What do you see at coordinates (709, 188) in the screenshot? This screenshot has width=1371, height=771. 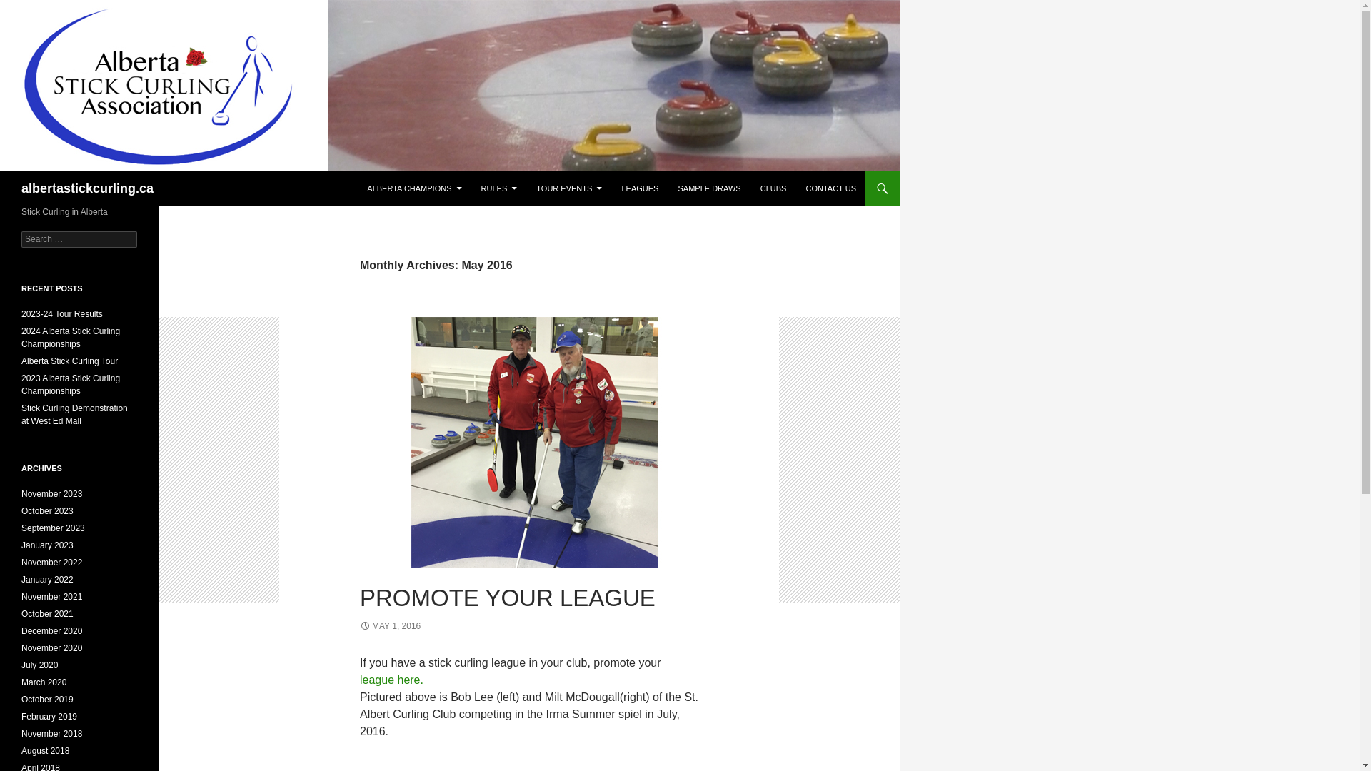 I see `SAMPLE DRAWS` at bounding box center [709, 188].